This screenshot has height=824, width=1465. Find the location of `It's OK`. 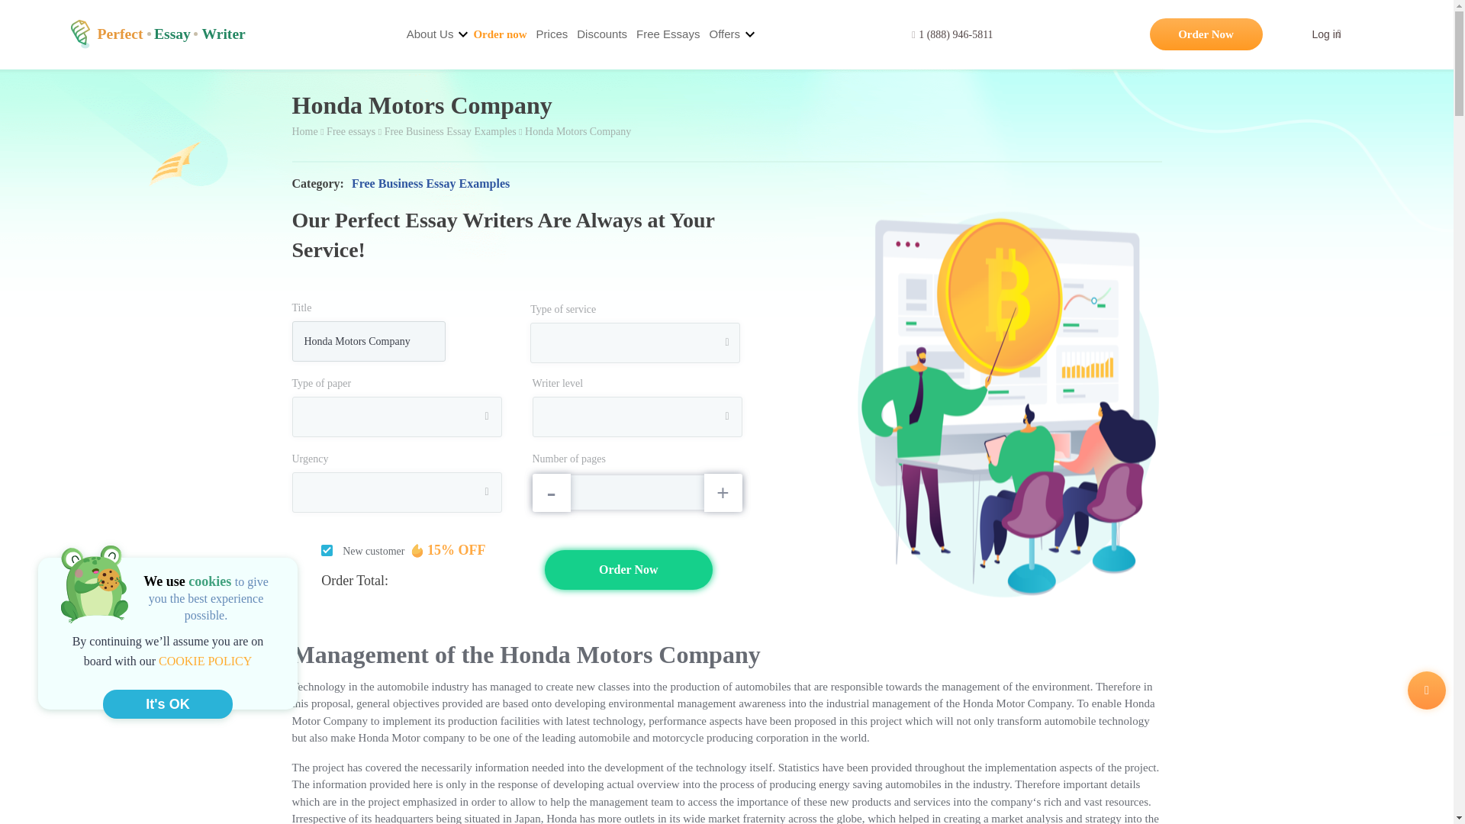

It's OK is located at coordinates (168, 703).